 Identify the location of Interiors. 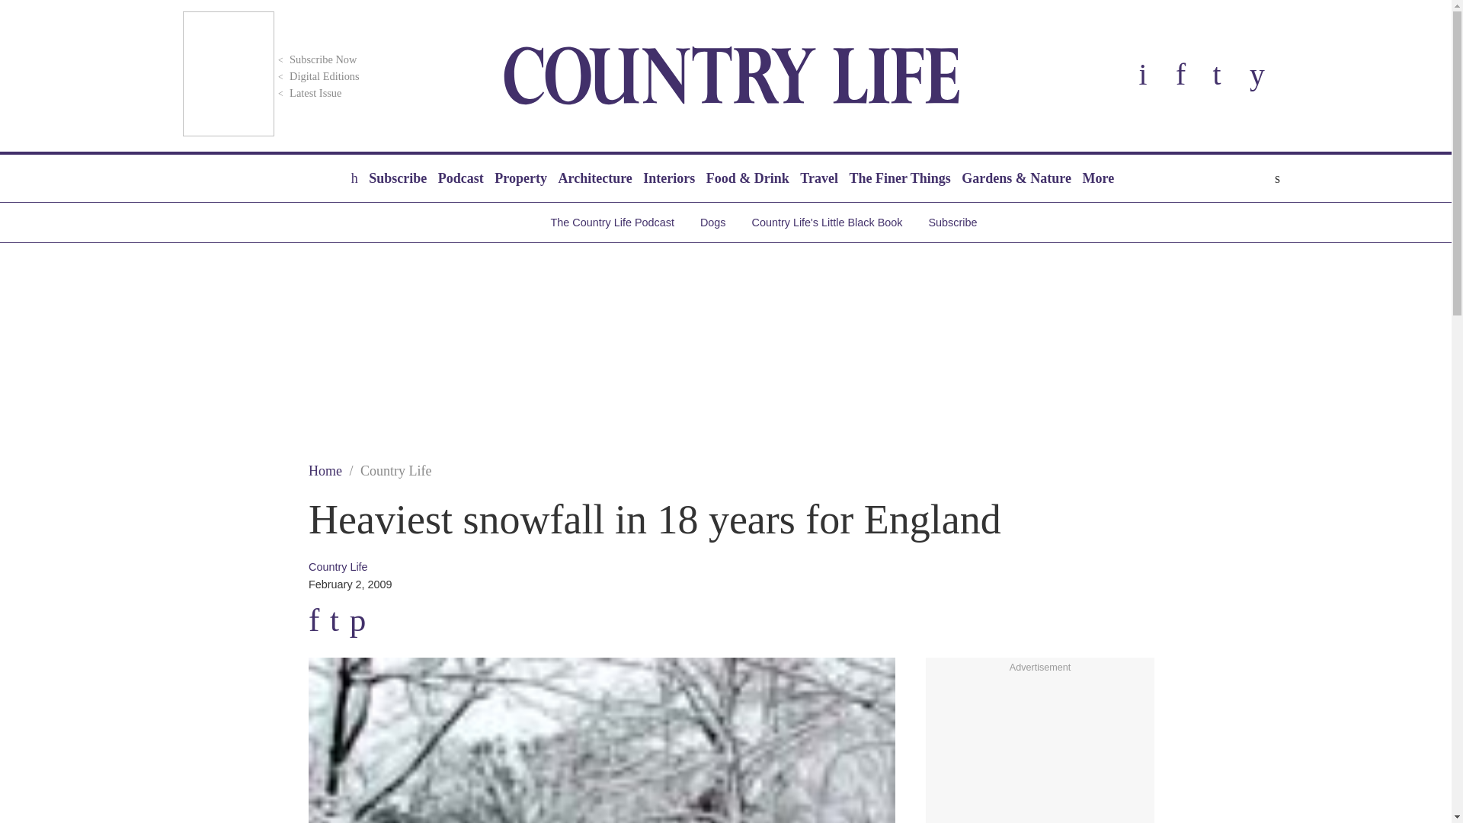
(669, 178).